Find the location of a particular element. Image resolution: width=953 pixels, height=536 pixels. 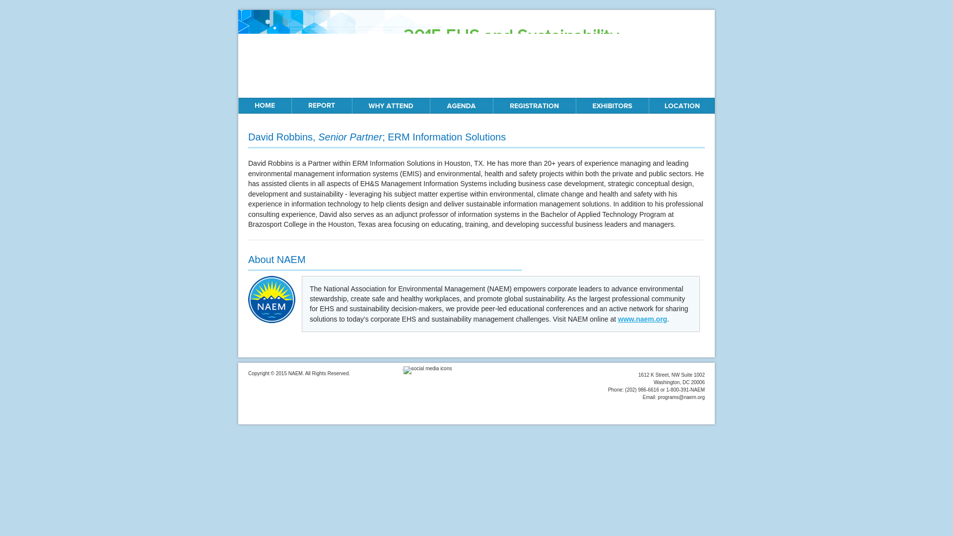

www.naem.org is located at coordinates (642, 319).